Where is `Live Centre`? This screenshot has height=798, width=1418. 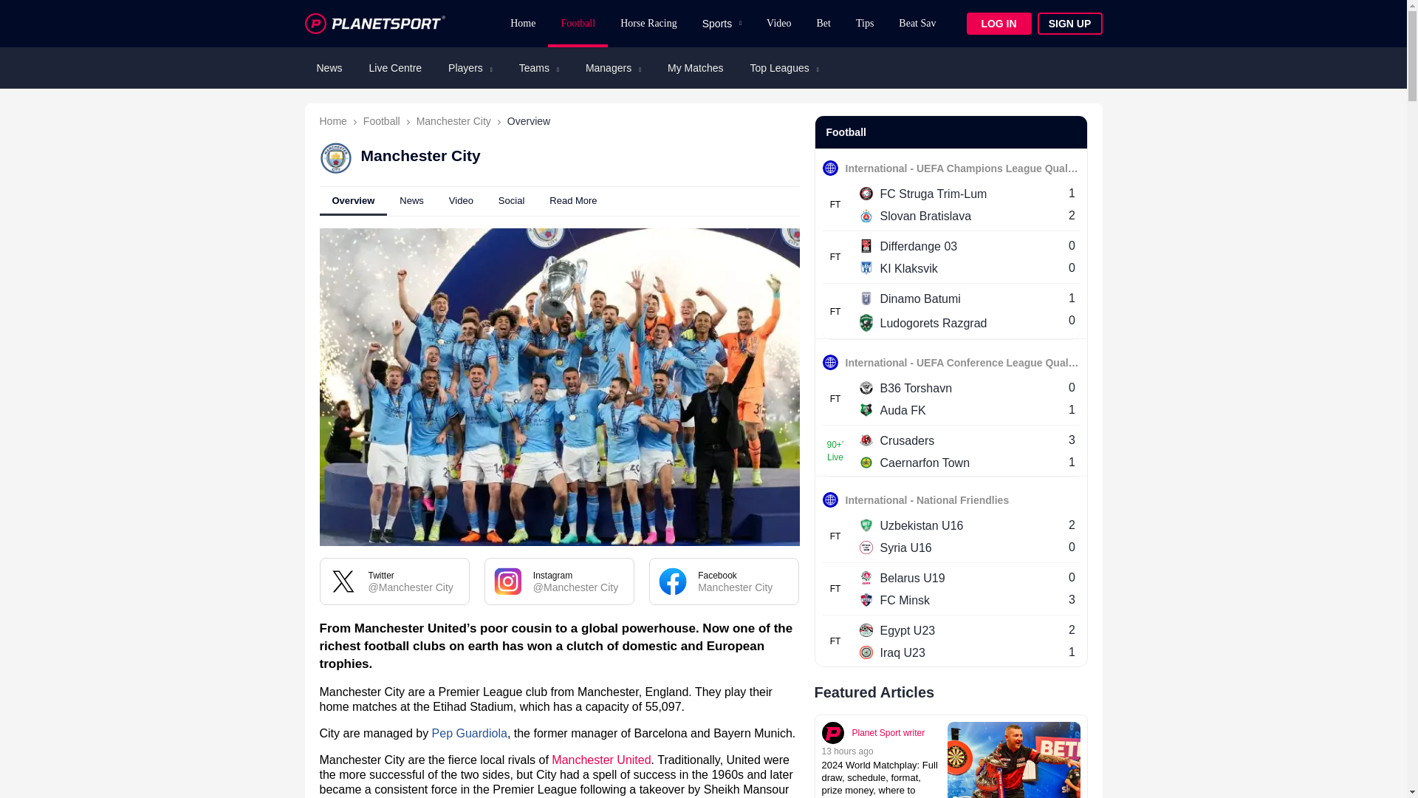
Live Centre is located at coordinates (395, 68).